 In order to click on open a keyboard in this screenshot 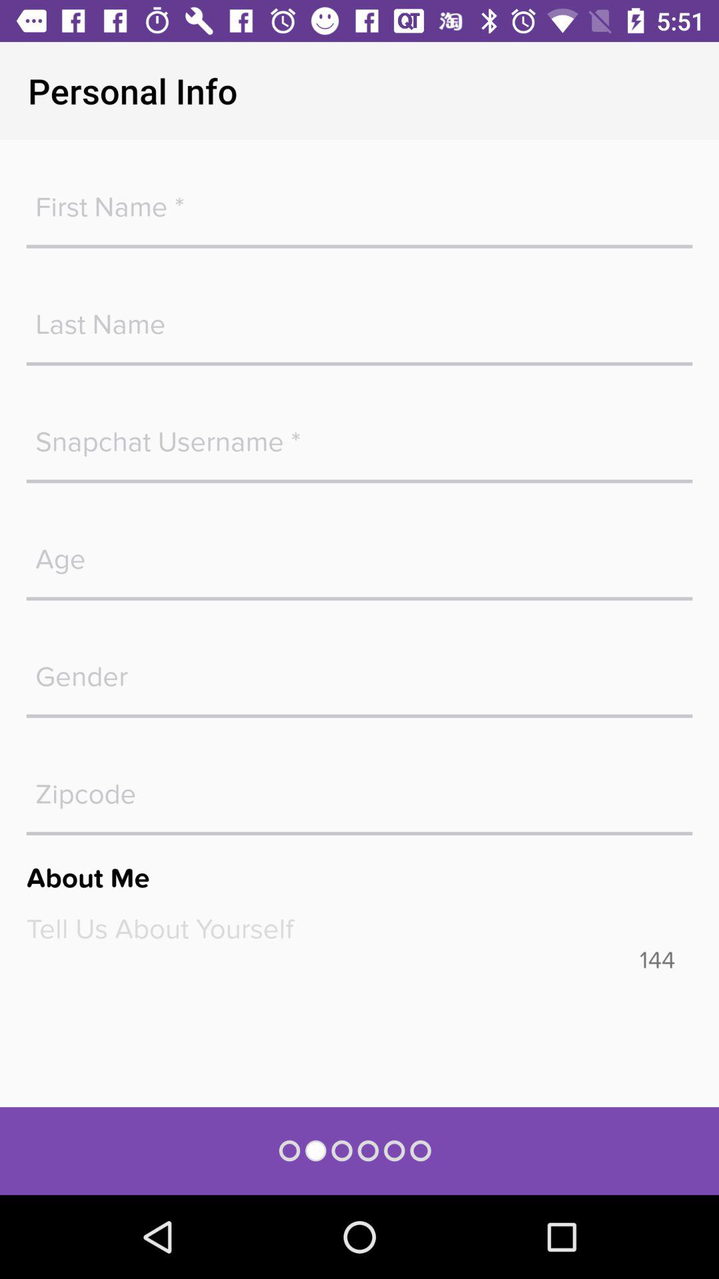, I will do `click(359, 787)`.